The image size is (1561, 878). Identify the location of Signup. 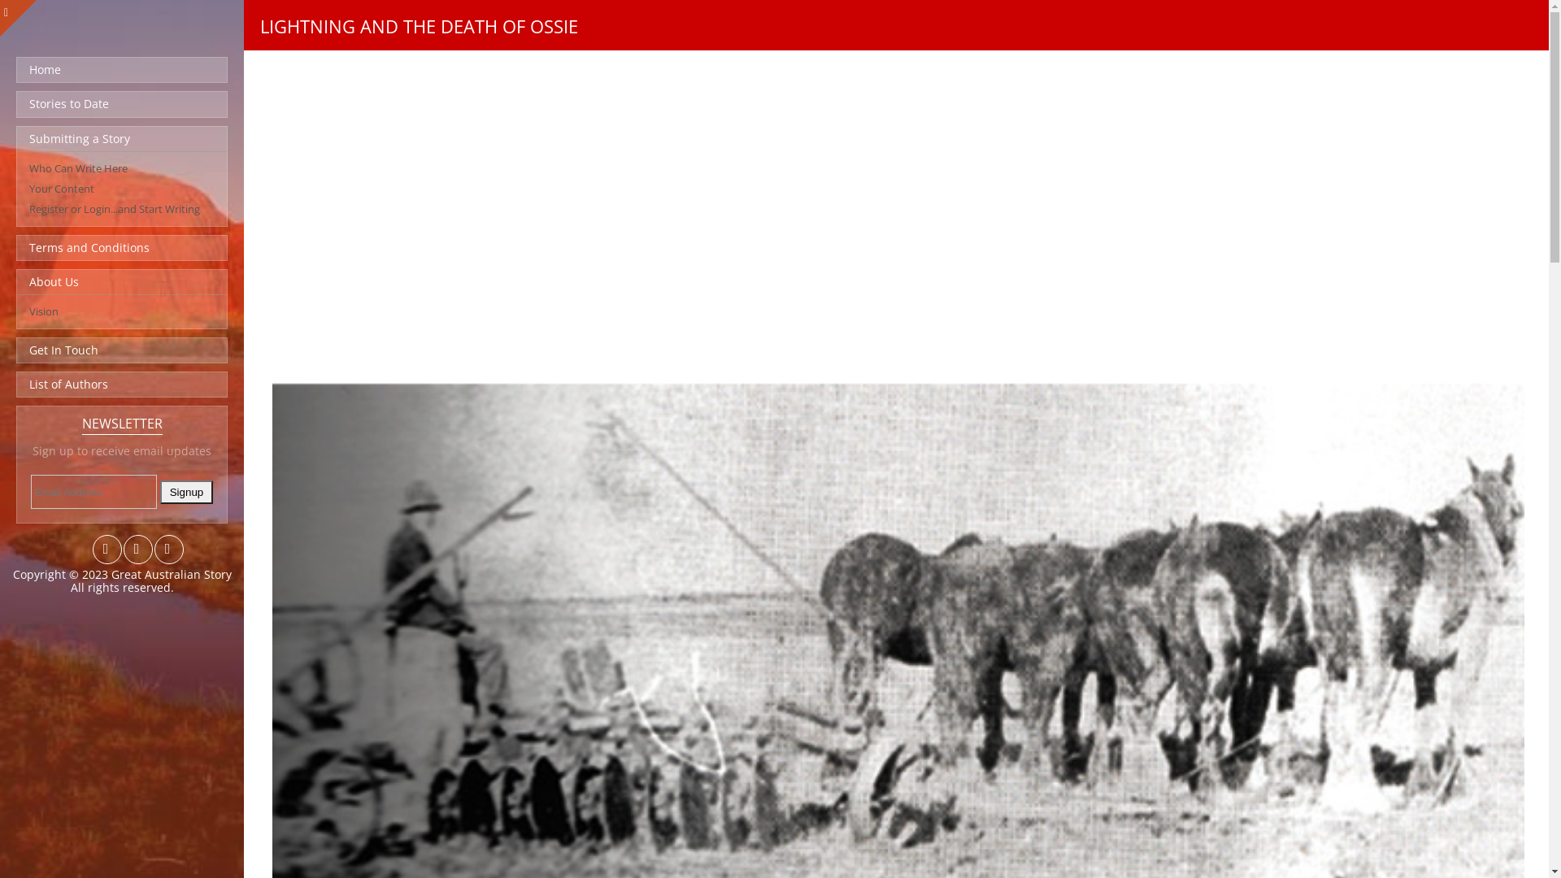
(187, 493).